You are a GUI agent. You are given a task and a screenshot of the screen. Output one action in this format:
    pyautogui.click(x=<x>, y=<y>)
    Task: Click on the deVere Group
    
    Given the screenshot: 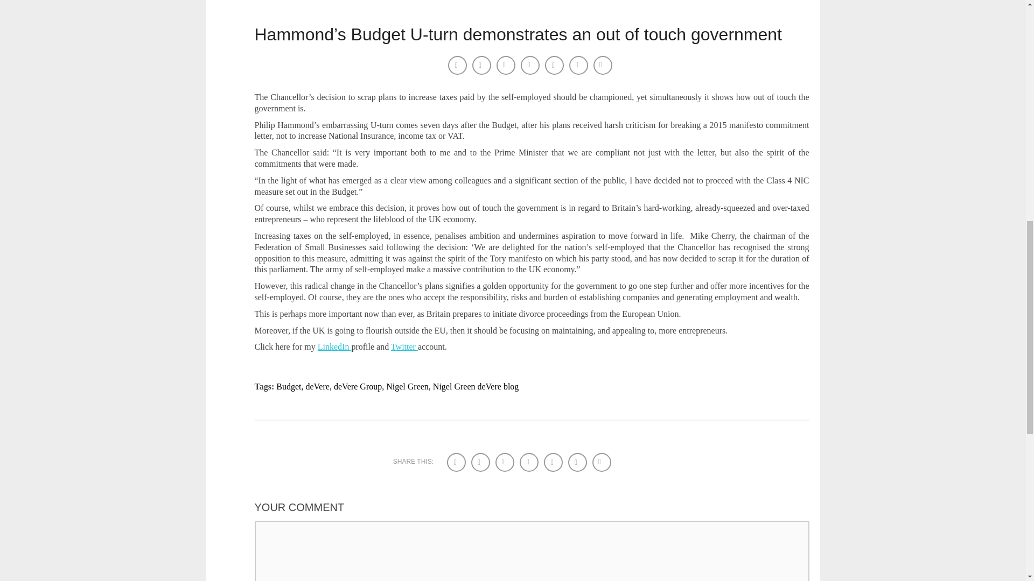 What is the action you would take?
    pyautogui.click(x=360, y=386)
    